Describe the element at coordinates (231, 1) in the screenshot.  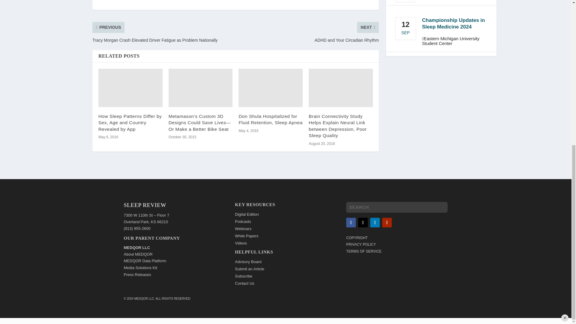
I see `Share "Uncovering the Secrets of Sleep" via Pinterest` at that location.